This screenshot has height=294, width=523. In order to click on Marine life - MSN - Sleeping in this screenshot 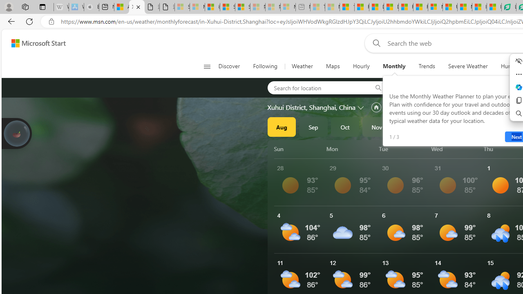, I will do `click(332, 7)`.